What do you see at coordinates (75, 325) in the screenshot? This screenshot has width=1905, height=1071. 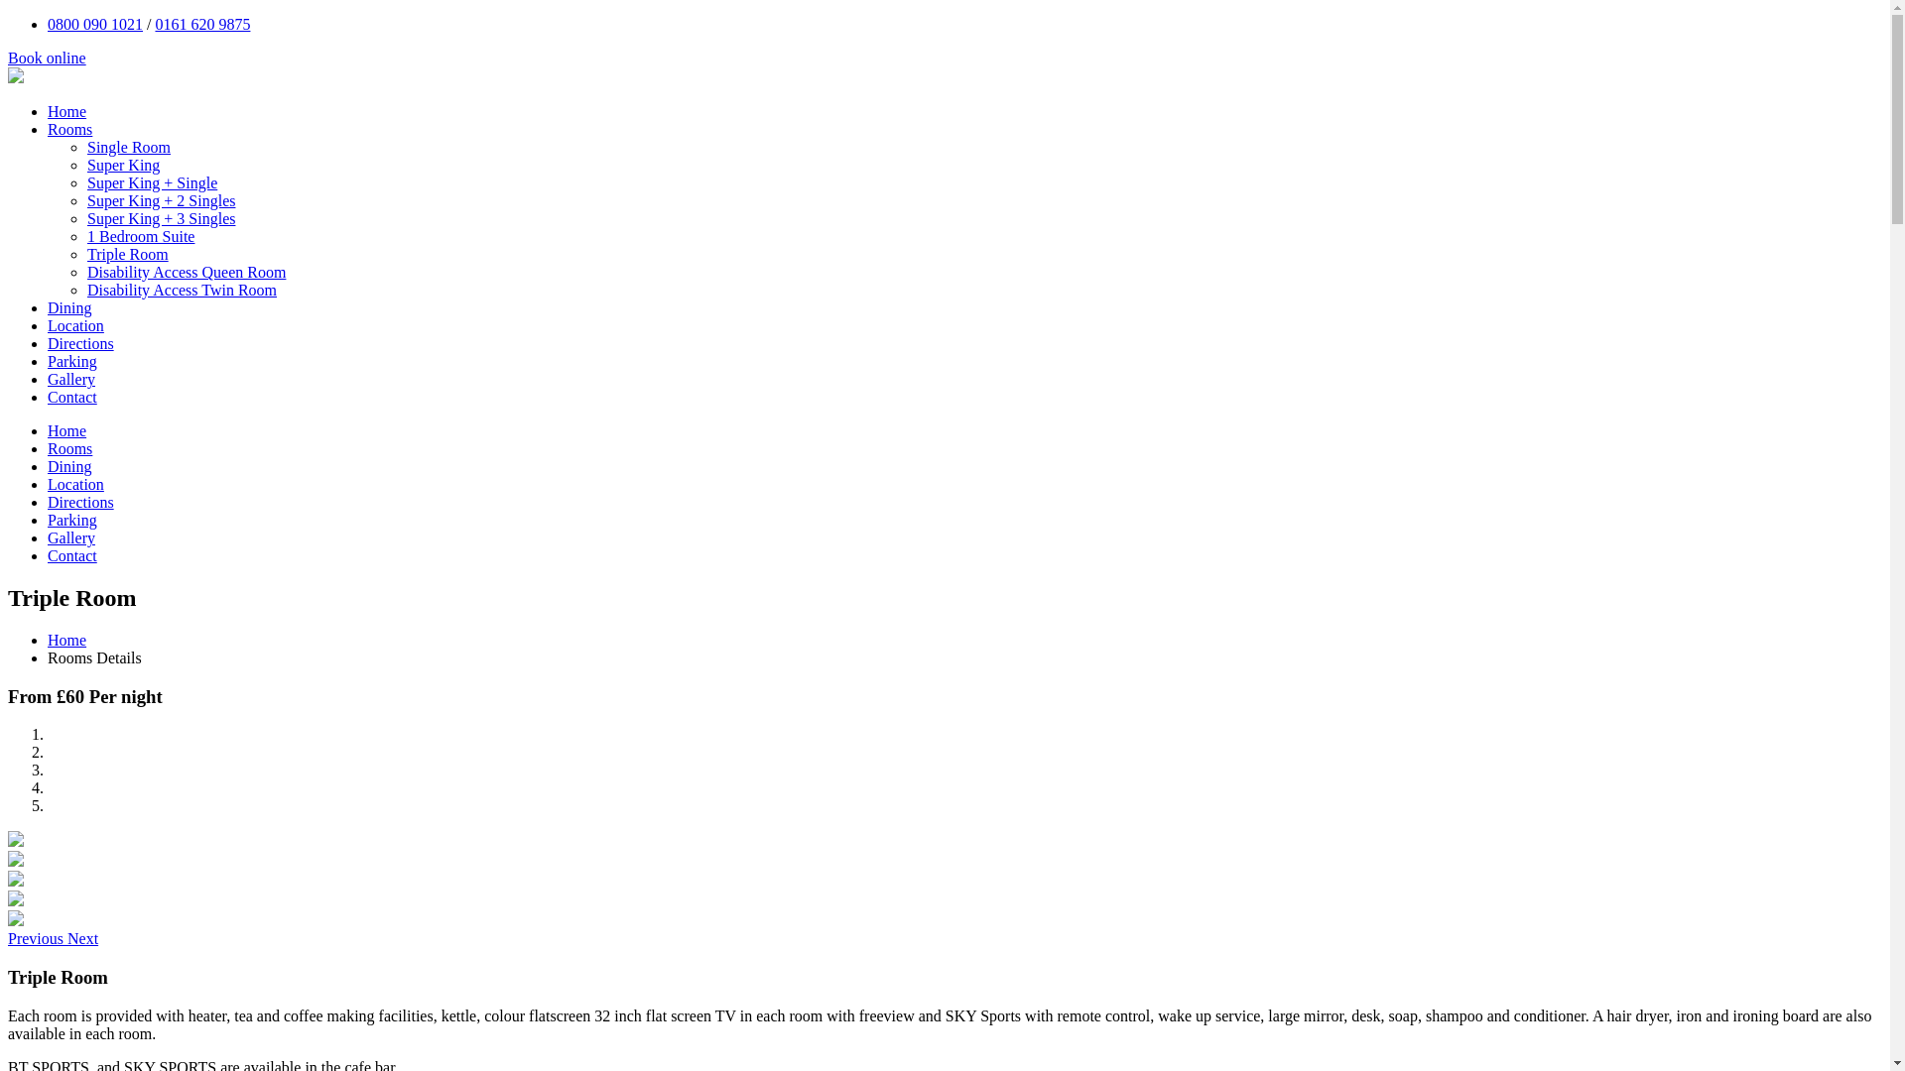 I see `Location` at bounding box center [75, 325].